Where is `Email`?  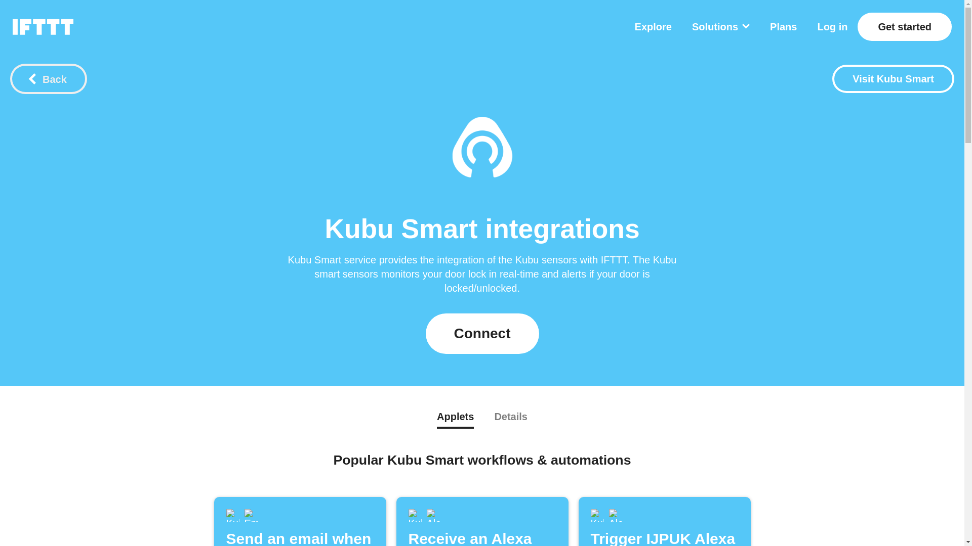
Email is located at coordinates (250, 515).